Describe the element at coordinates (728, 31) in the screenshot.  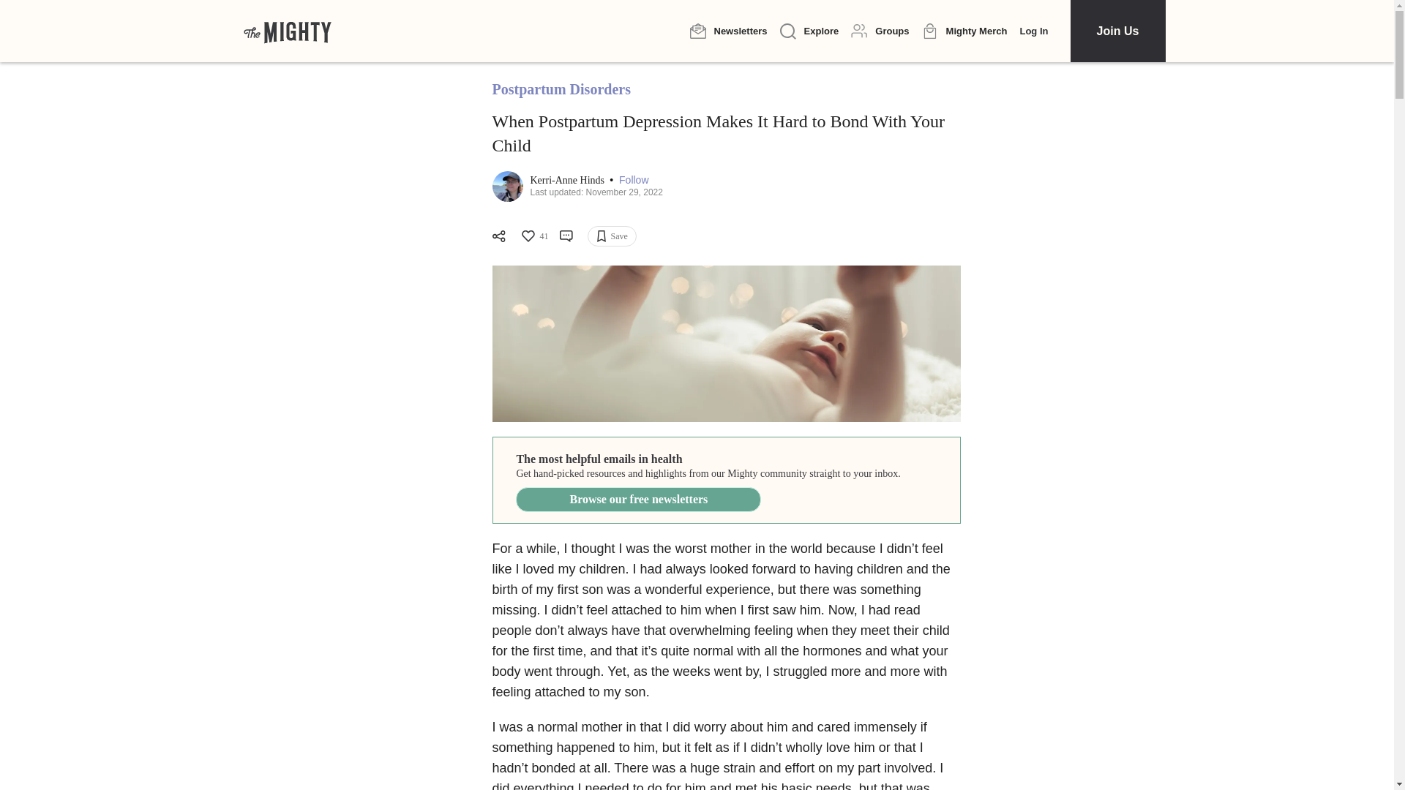
I see `Newsletters` at that location.